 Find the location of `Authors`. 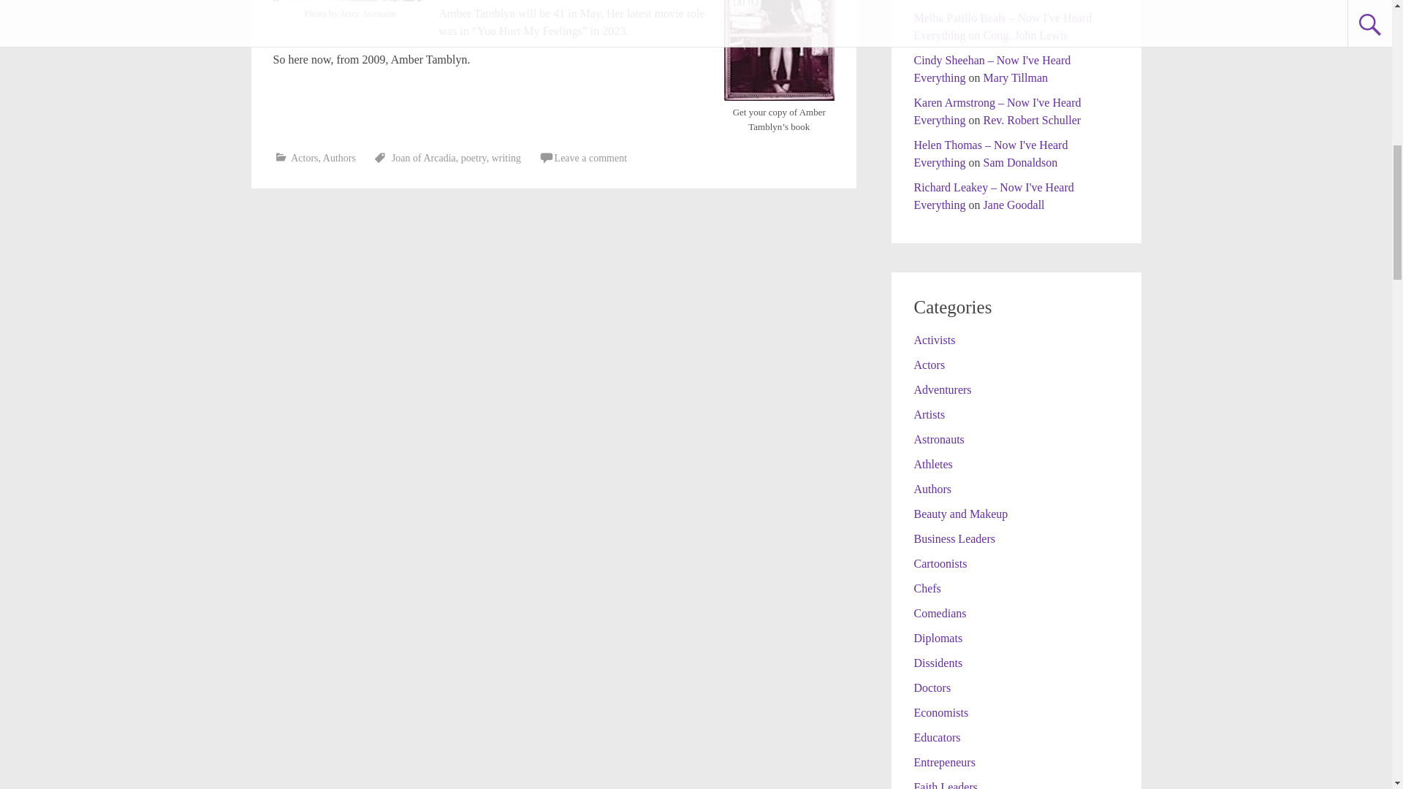

Authors is located at coordinates (339, 158).